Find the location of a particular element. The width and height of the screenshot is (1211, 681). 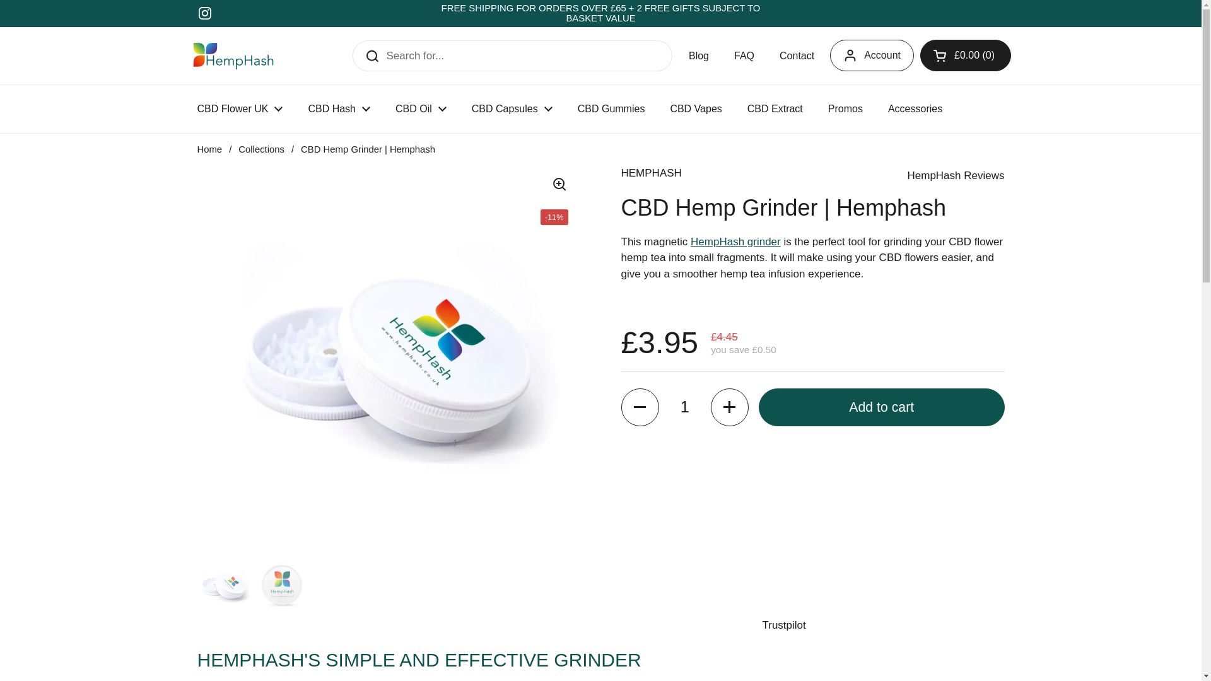

Instagram is located at coordinates (204, 13).